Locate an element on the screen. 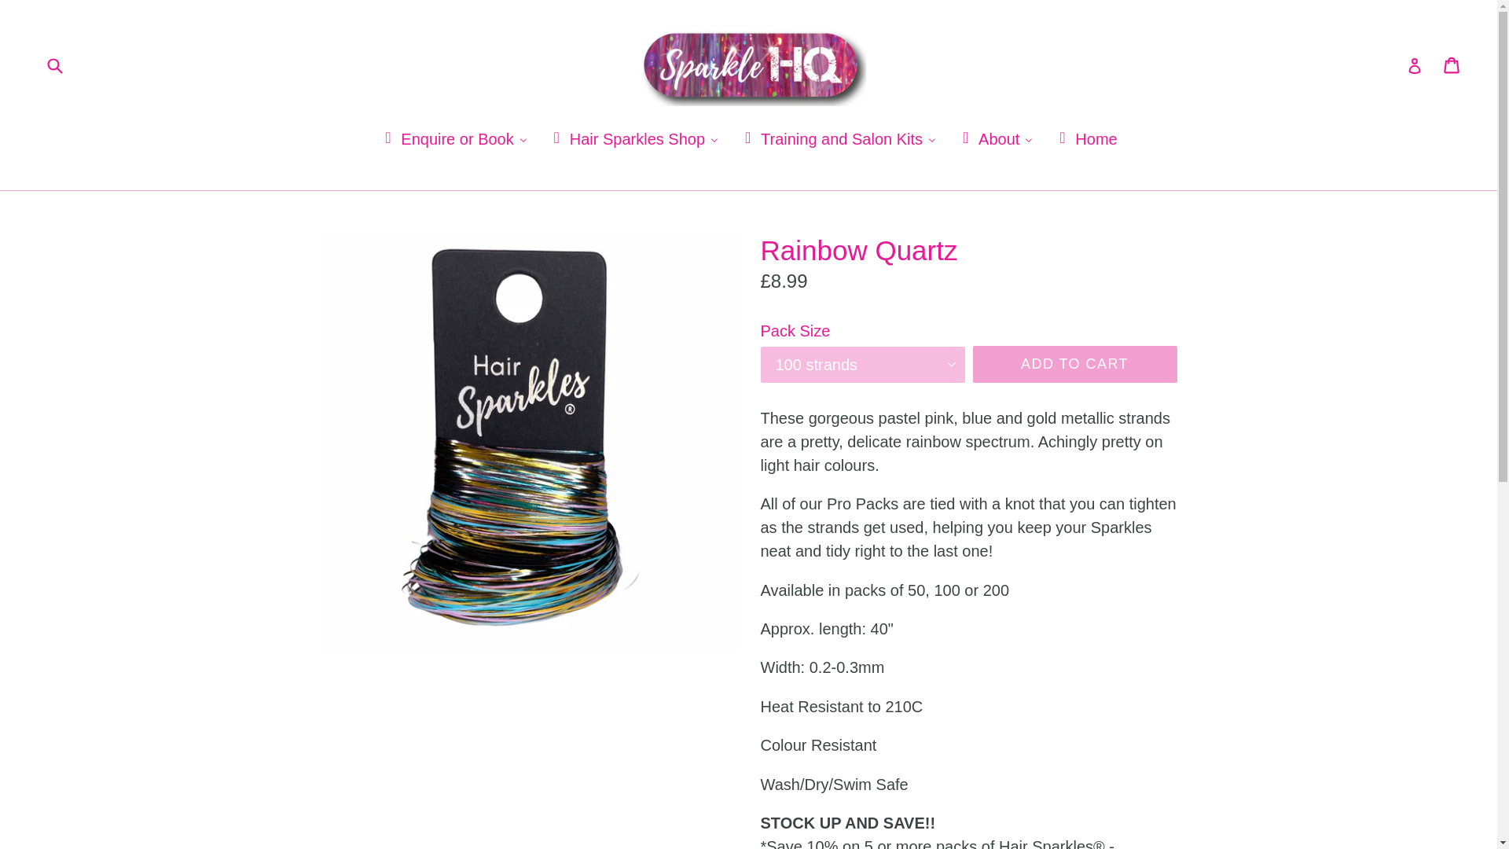  Submit is located at coordinates (1452, 64).